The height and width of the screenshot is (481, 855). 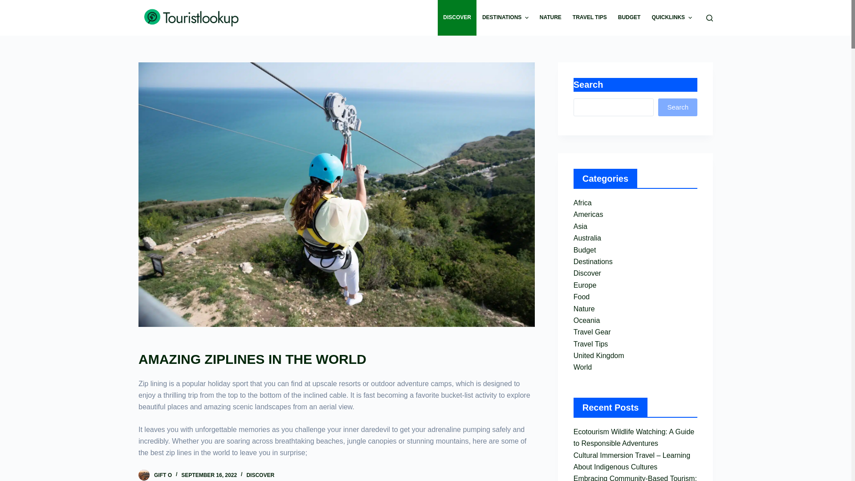 I want to click on DISCOVER, so click(x=457, y=18).